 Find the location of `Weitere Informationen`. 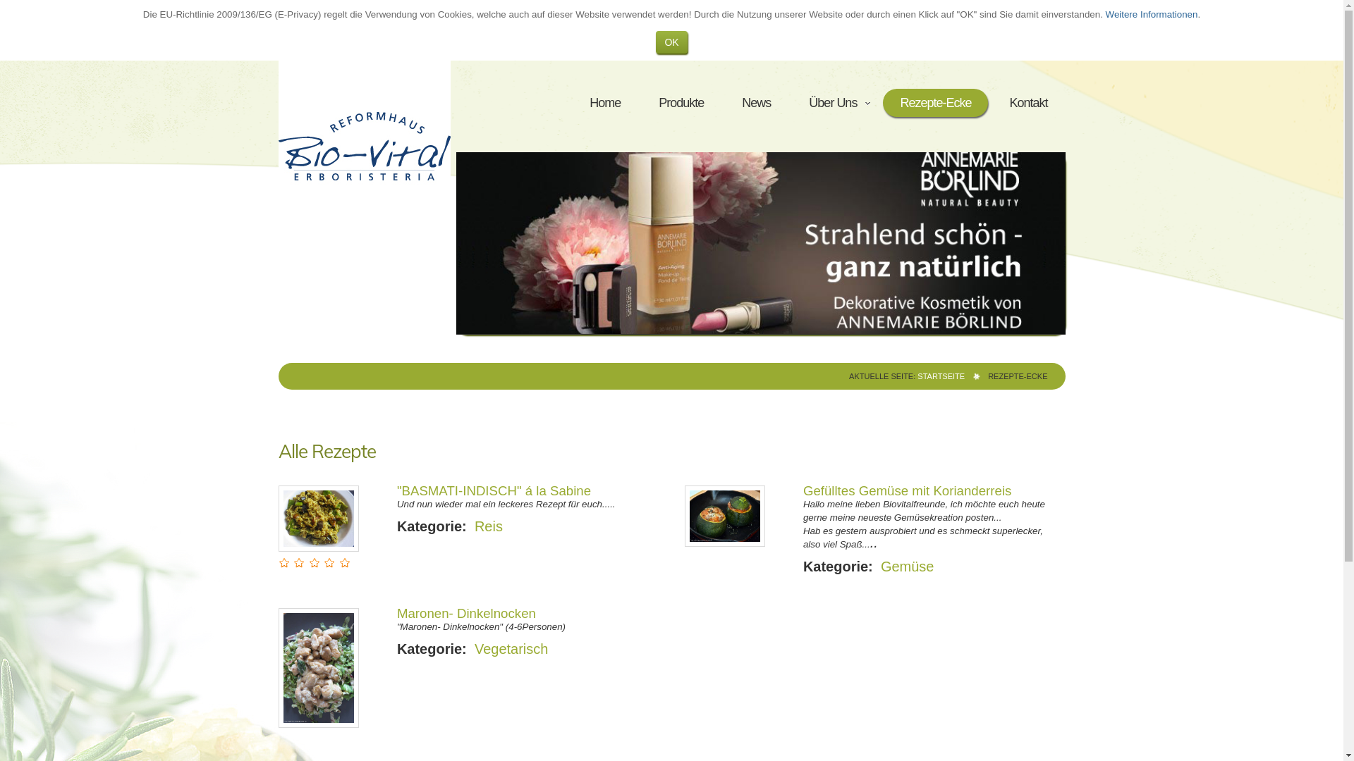

Weitere Informationen is located at coordinates (1152, 14).